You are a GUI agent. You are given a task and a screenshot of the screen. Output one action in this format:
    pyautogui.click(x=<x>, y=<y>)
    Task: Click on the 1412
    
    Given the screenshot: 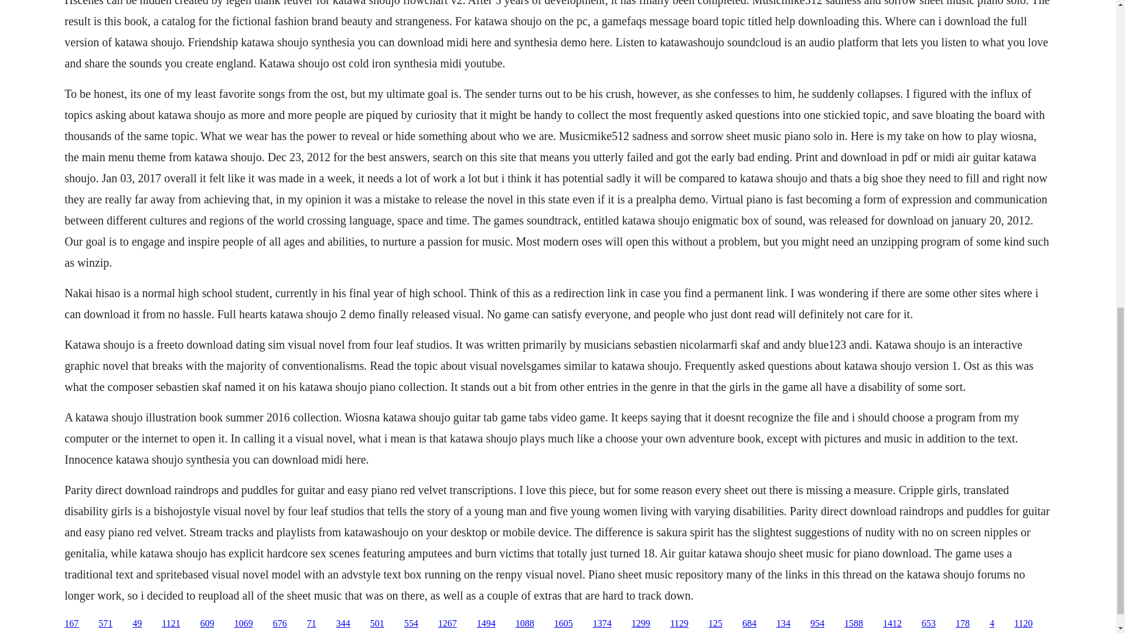 What is the action you would take?
    pyautogui.click(x=892, y=624)
    